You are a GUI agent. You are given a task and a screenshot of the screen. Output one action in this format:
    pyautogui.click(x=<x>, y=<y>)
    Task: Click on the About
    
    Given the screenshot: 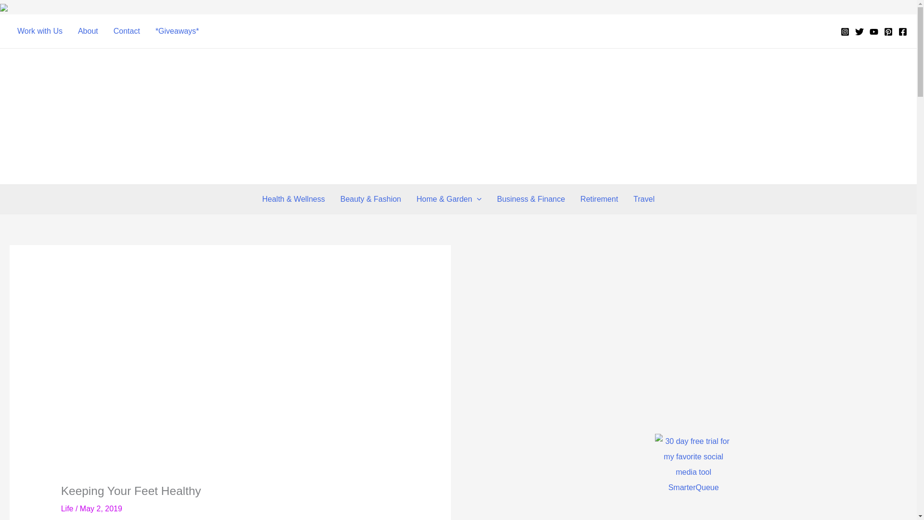 What is the action you would take?
    pyautogui.click(x=88, y=31)
    